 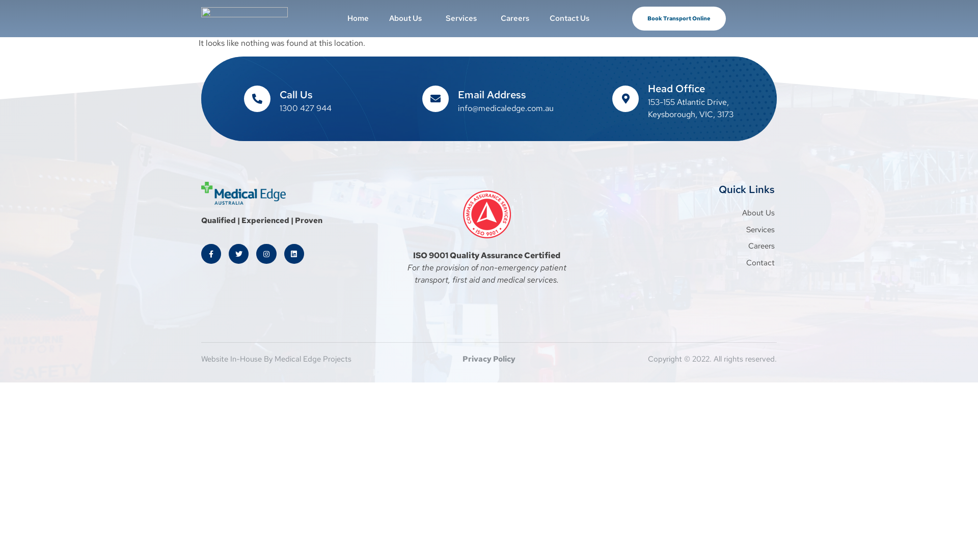 What do you see at coordinates (463, 18) in the screenshot?
I see `Services` at bounding box center [463, 18].